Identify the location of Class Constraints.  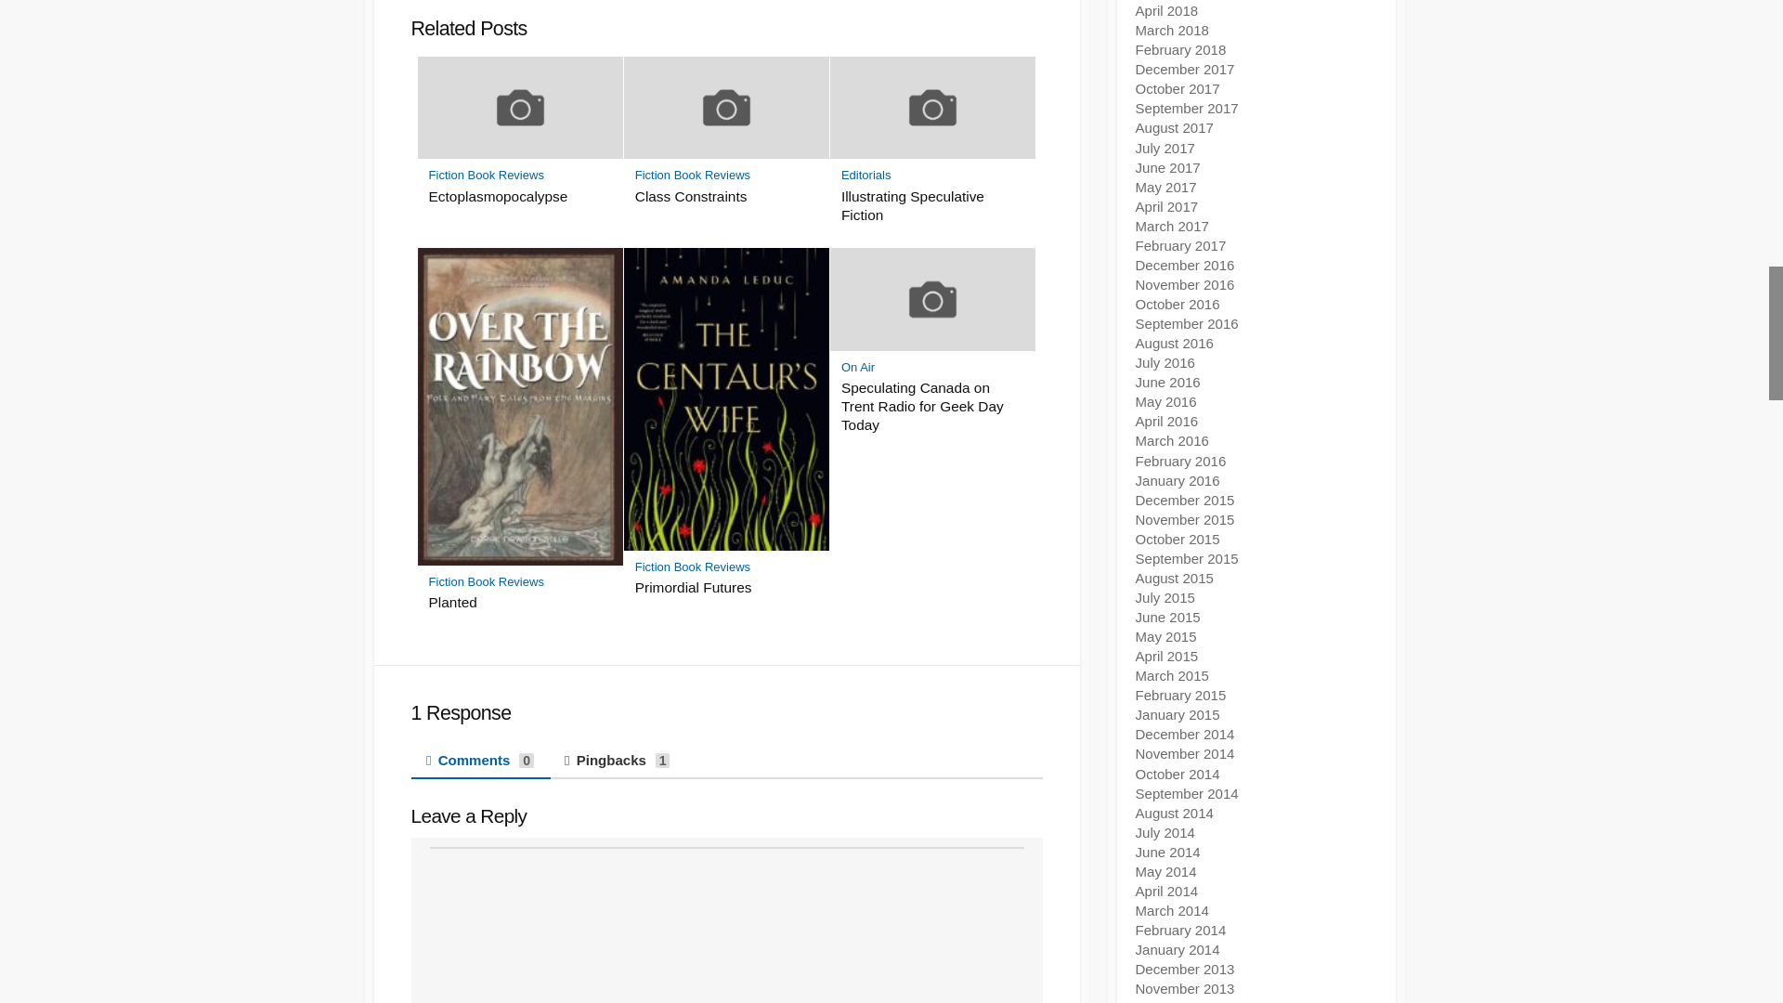
(726, 197).